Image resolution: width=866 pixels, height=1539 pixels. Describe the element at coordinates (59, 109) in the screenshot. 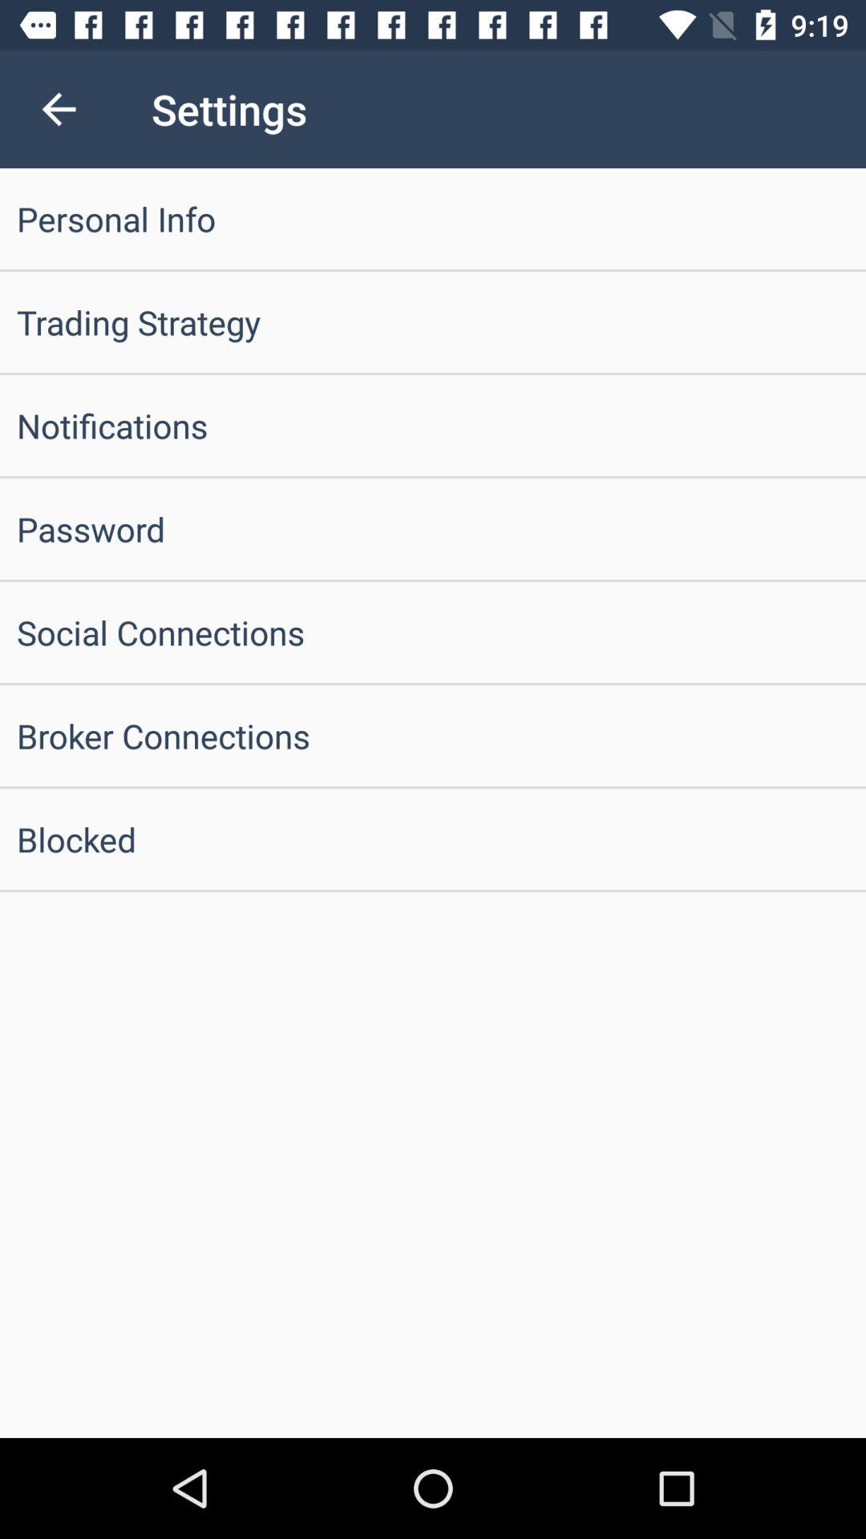

I see `open icon next to settings icon` at that location.